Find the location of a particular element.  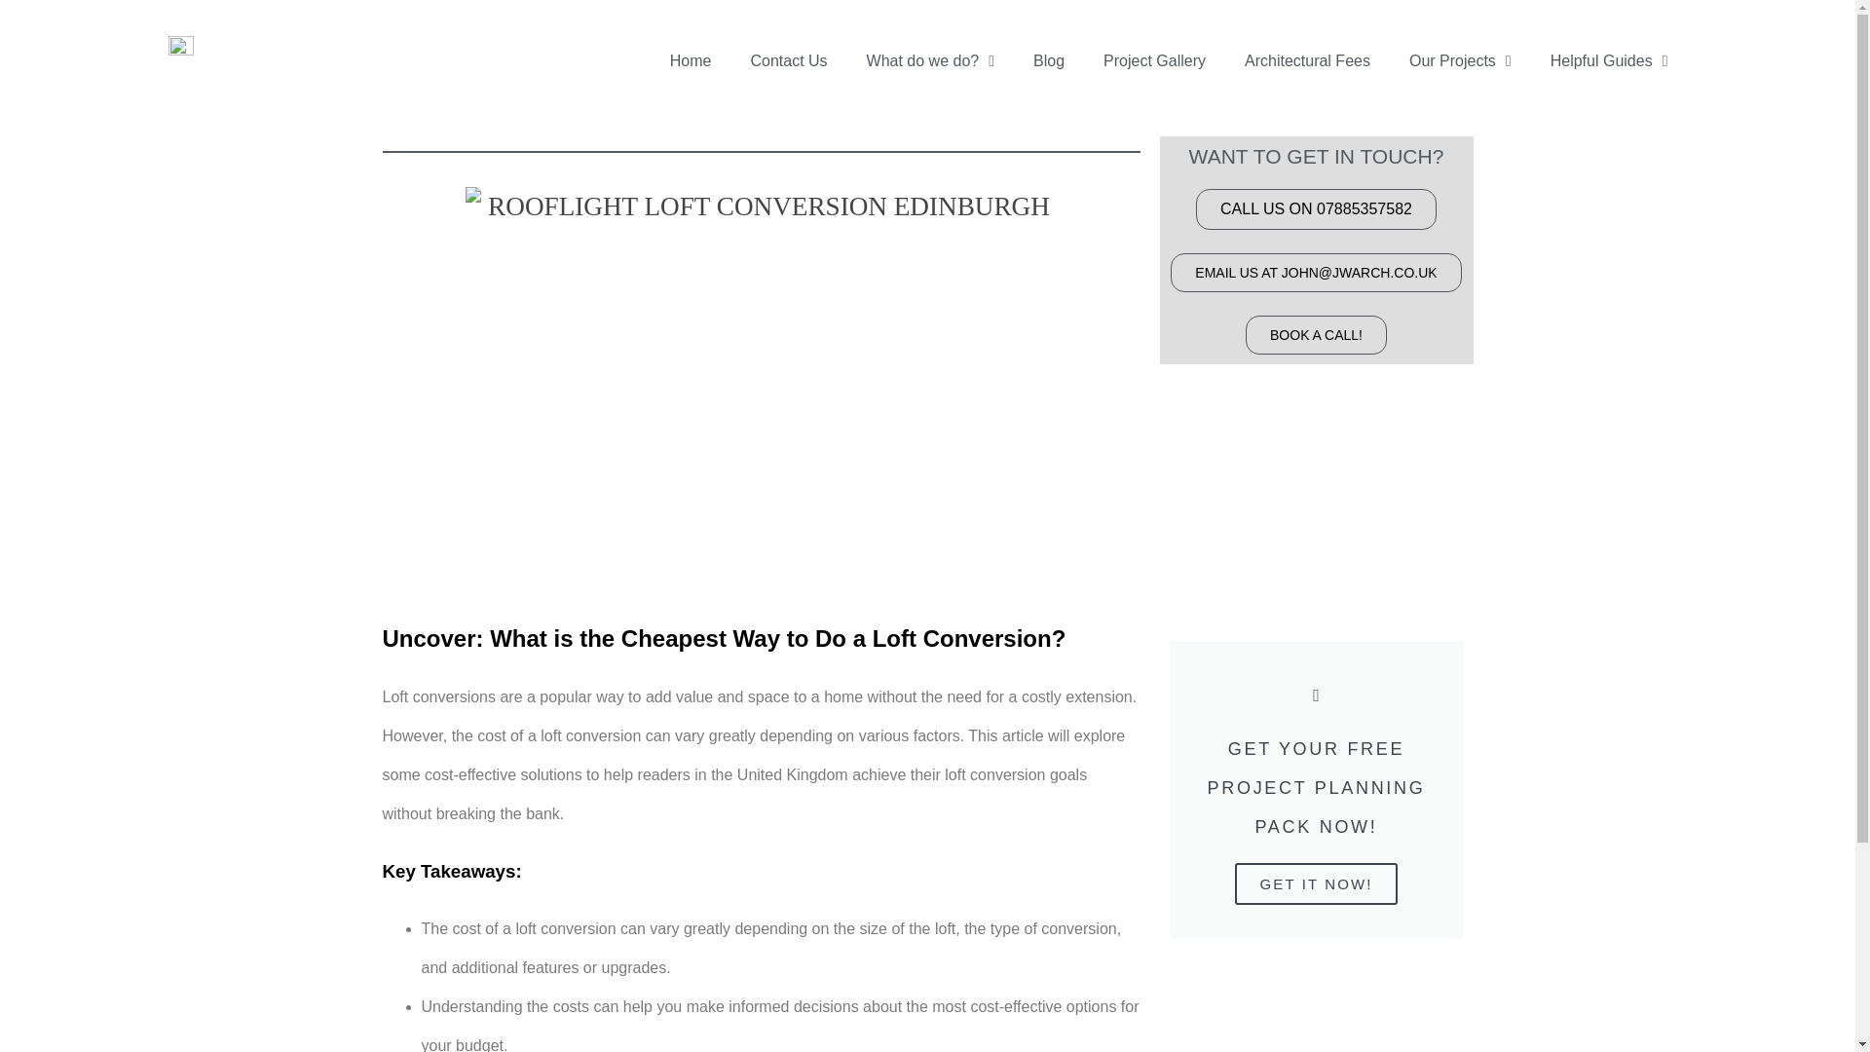

Architectural Fees is located at coordinates (1307, 60).